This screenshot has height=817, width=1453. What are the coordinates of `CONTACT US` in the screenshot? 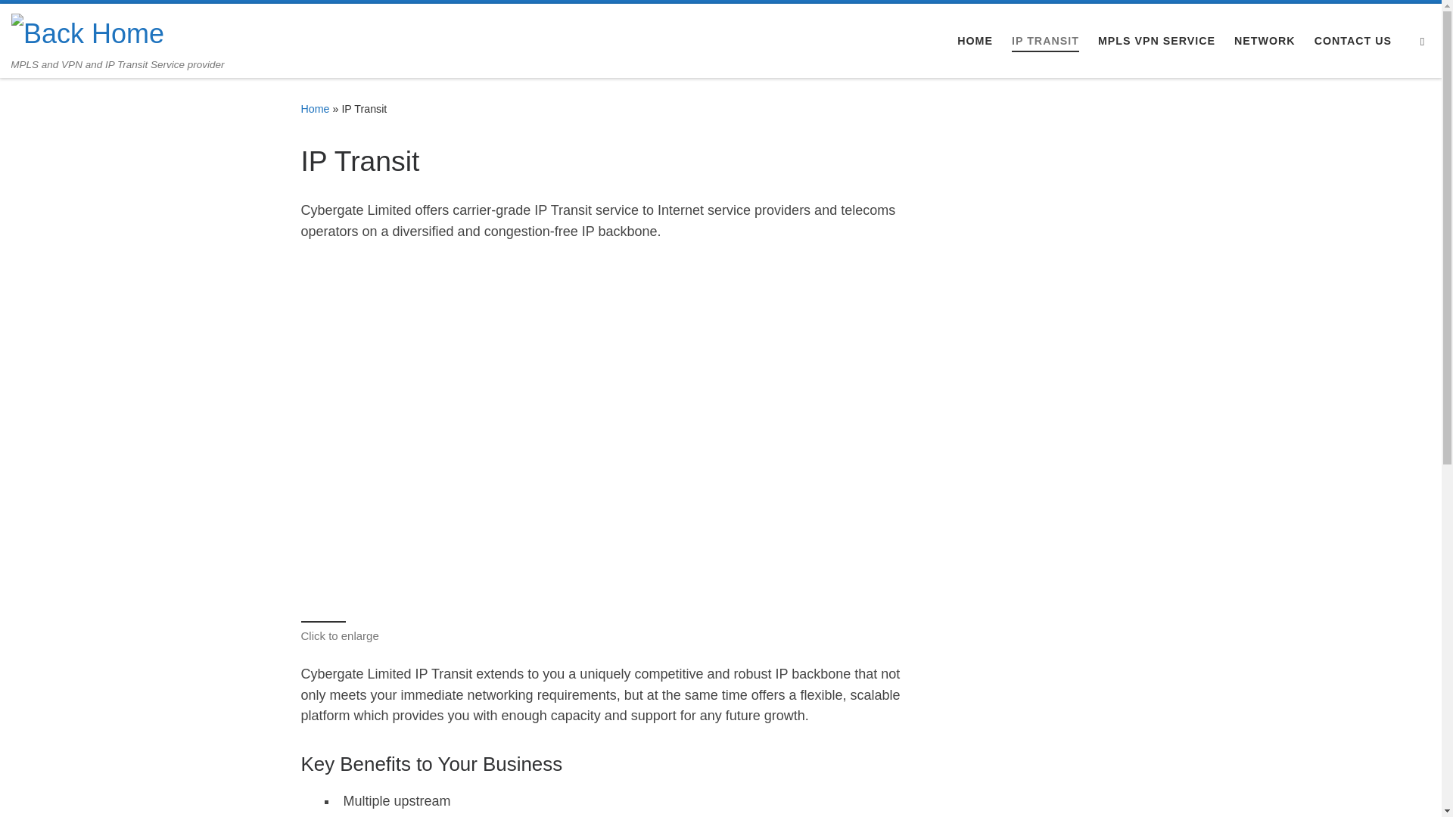 It's located at (1353, 41).